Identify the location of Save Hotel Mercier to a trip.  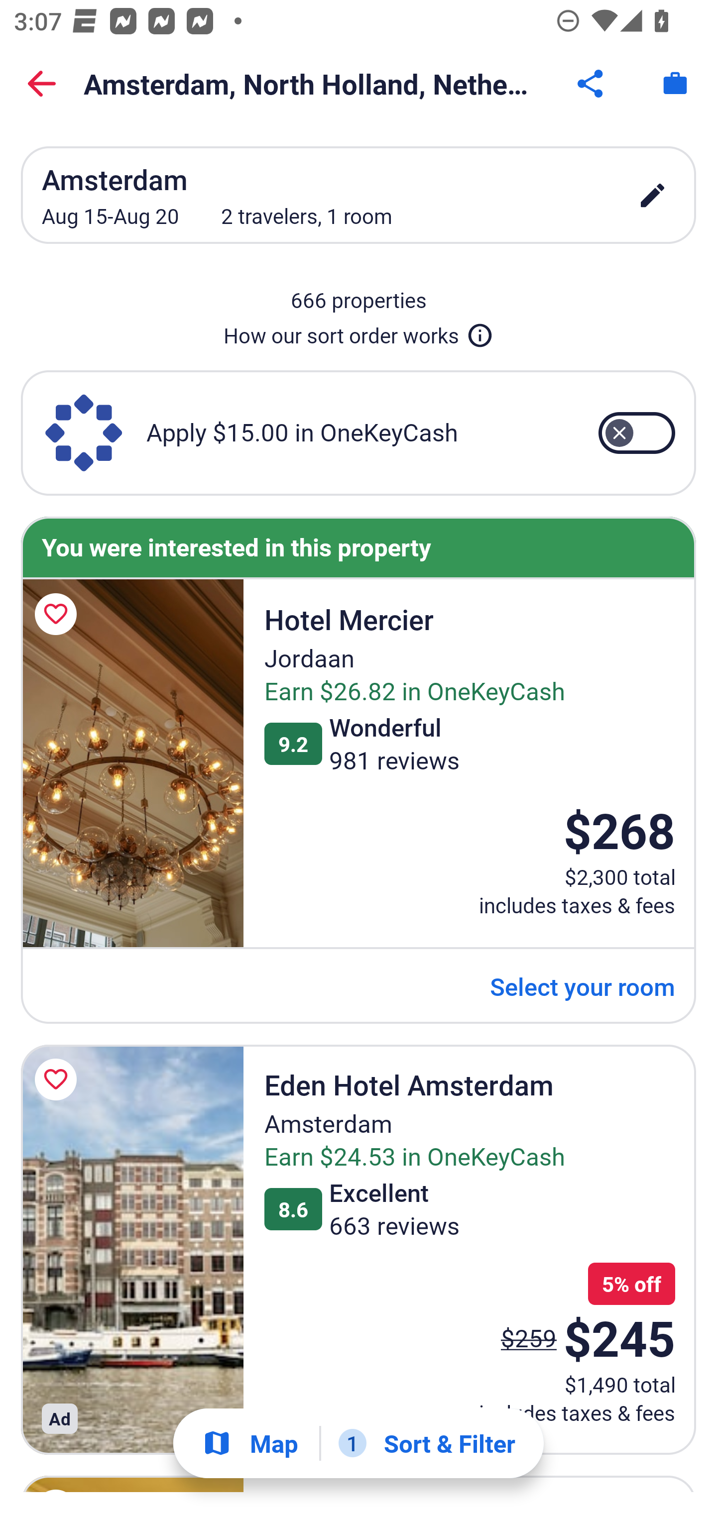
(59, 614).